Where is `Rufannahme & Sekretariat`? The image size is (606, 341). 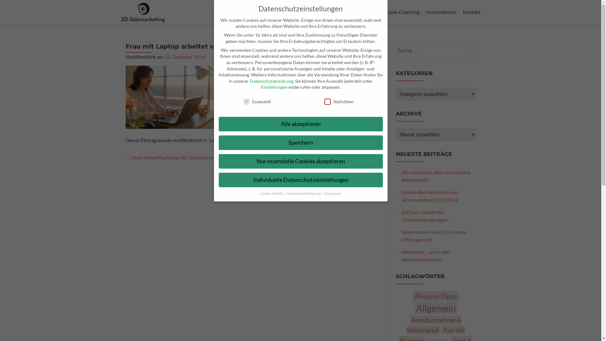 Rufannahme & Sekretariat is located at coordinates (344, 12).